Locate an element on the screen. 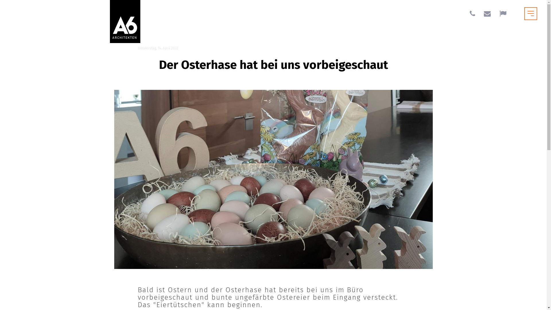  Unterdorf 12, 6018 Buttisholz is located at coordinates (503, 14).